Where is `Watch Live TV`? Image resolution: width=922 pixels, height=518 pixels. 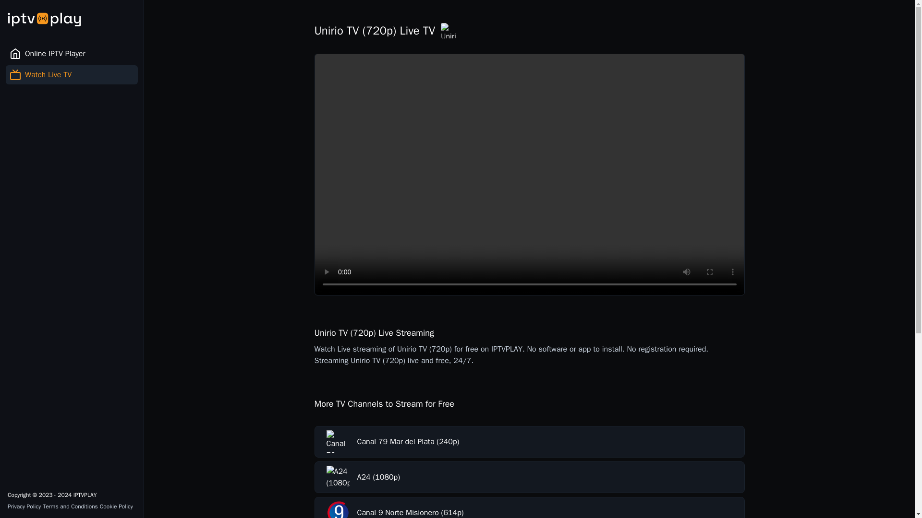 Watch Live TV is located at coordinates (79, 75).